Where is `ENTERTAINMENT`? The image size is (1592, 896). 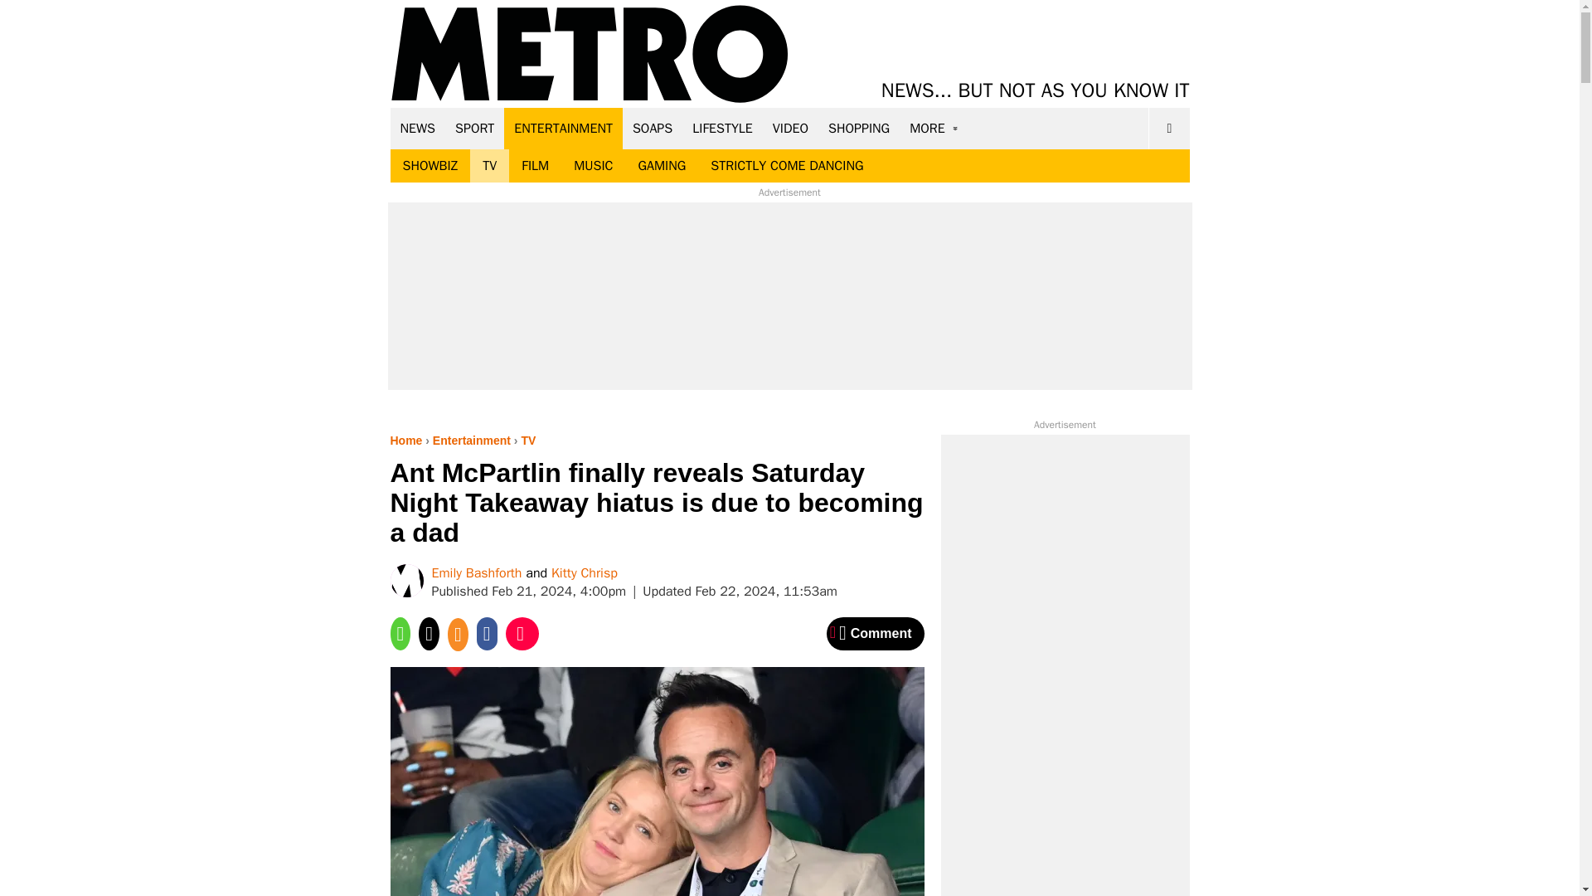
ENTERTAINMENT is located at coordinates (563, 128).